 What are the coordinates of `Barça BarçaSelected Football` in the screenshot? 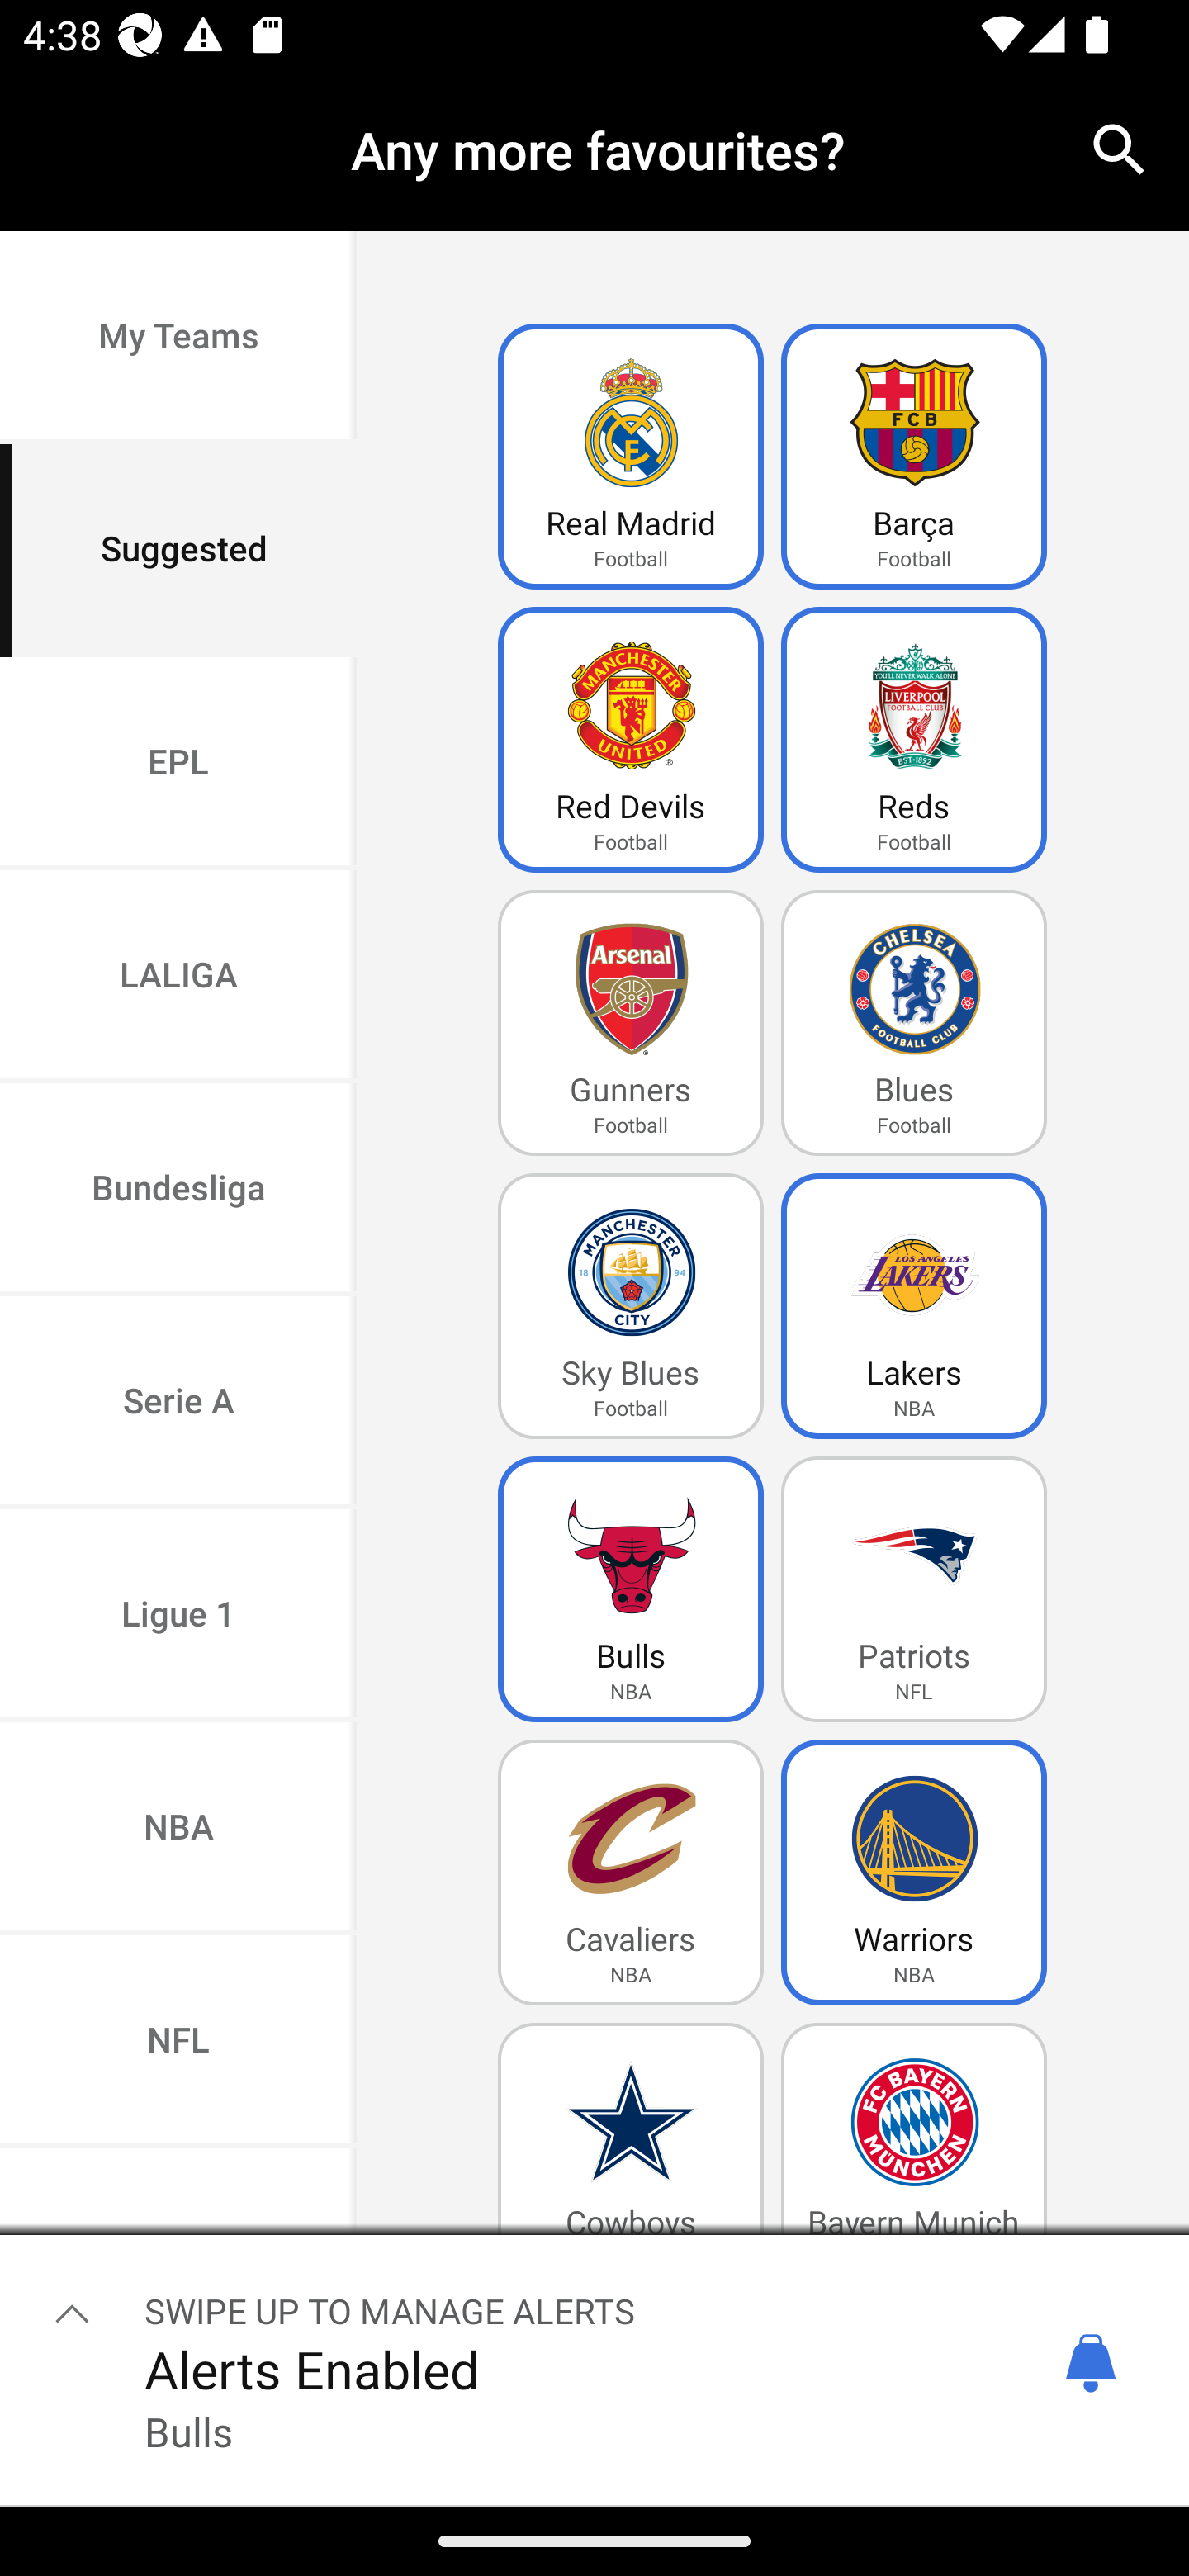 It's located at (914, 457).